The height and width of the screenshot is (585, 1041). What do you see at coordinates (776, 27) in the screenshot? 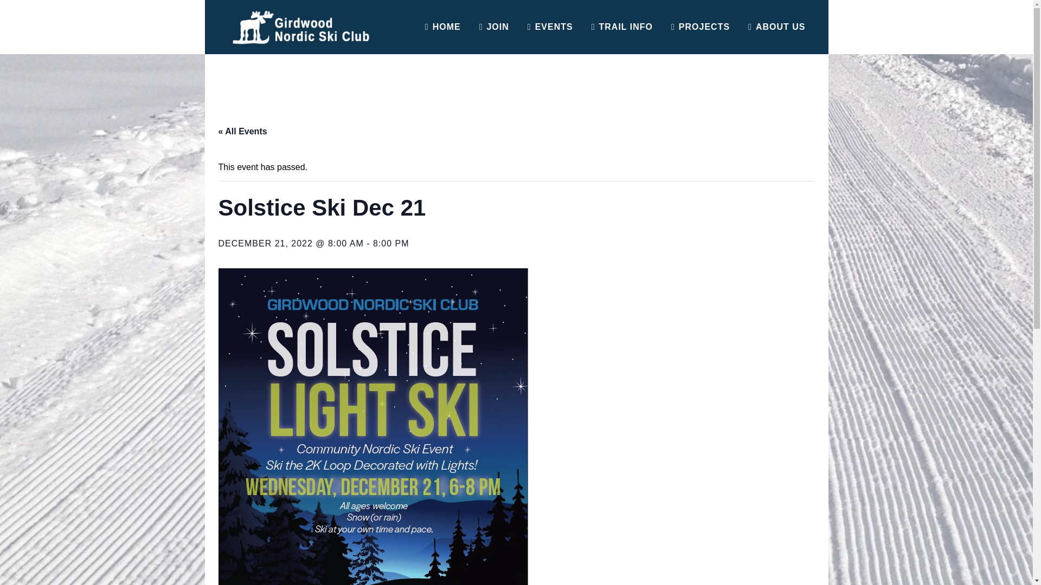
I see `ABOUT US` at bounding box center [776, 27].